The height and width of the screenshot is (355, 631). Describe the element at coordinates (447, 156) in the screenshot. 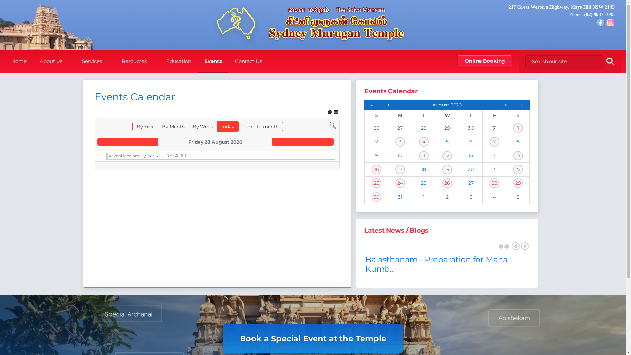

I see `12` at that location.